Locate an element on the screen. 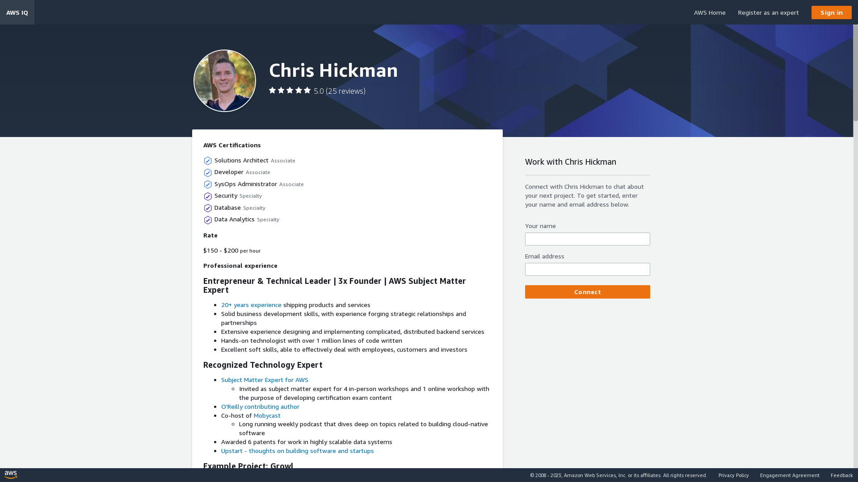 The image size is (858, 482). Mobycast is located at coordinates (267, 415).